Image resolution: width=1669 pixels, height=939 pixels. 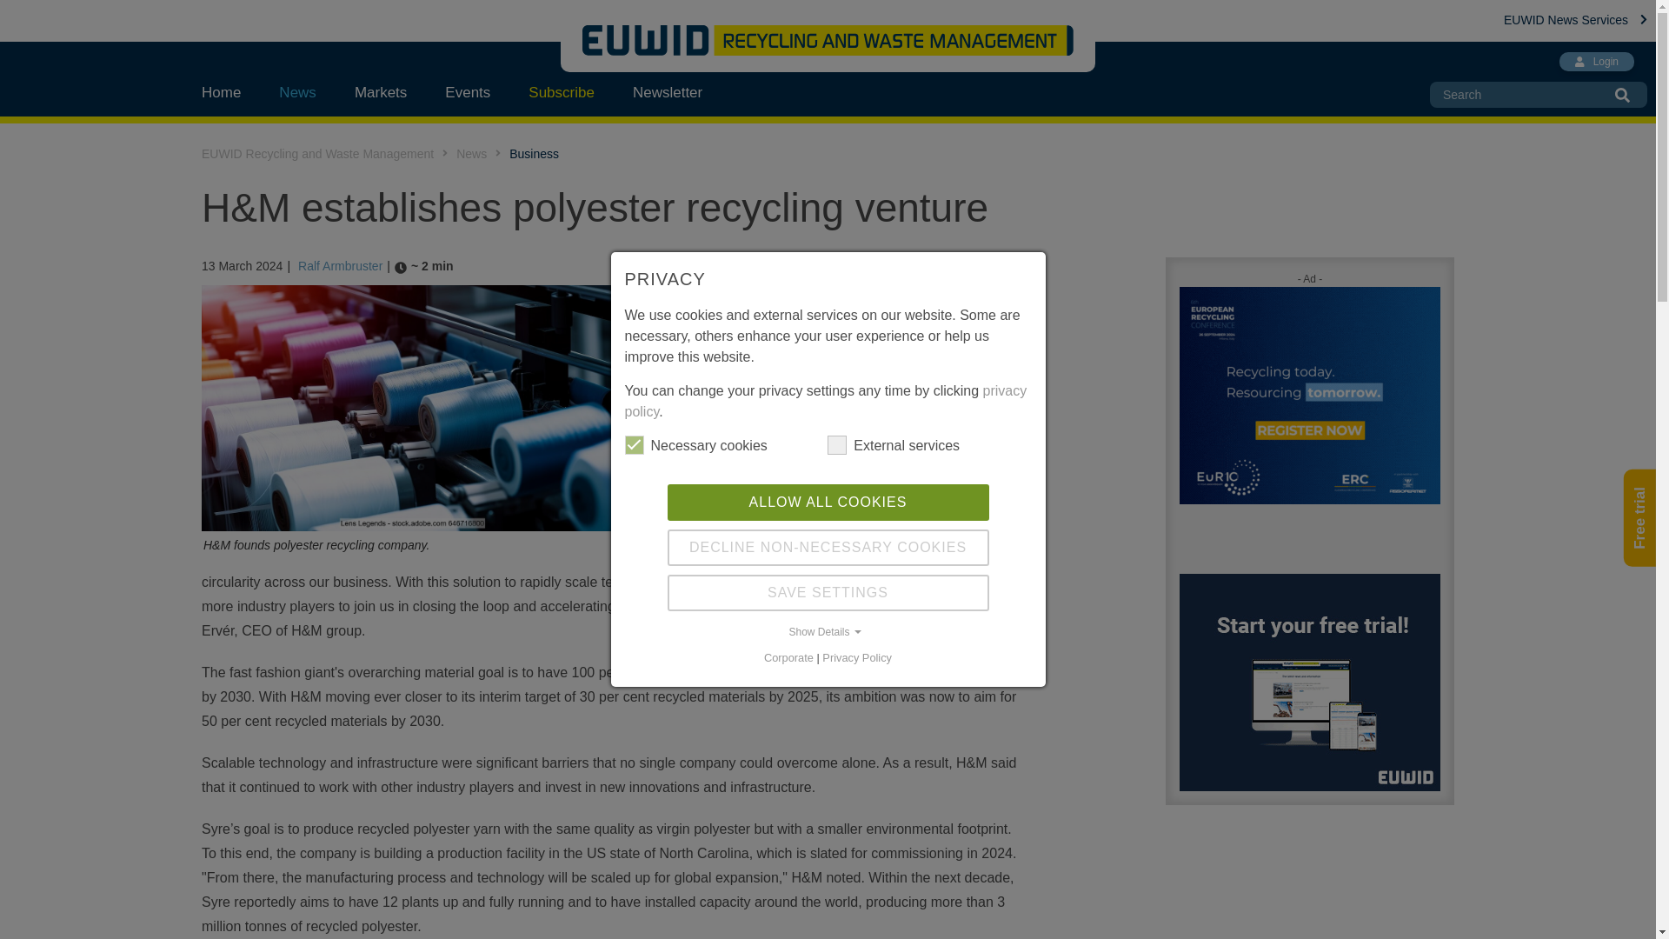 What do you see at coordinates (467, 92) in the screenshot?
I see `Events` at bounding box center [467, 92].